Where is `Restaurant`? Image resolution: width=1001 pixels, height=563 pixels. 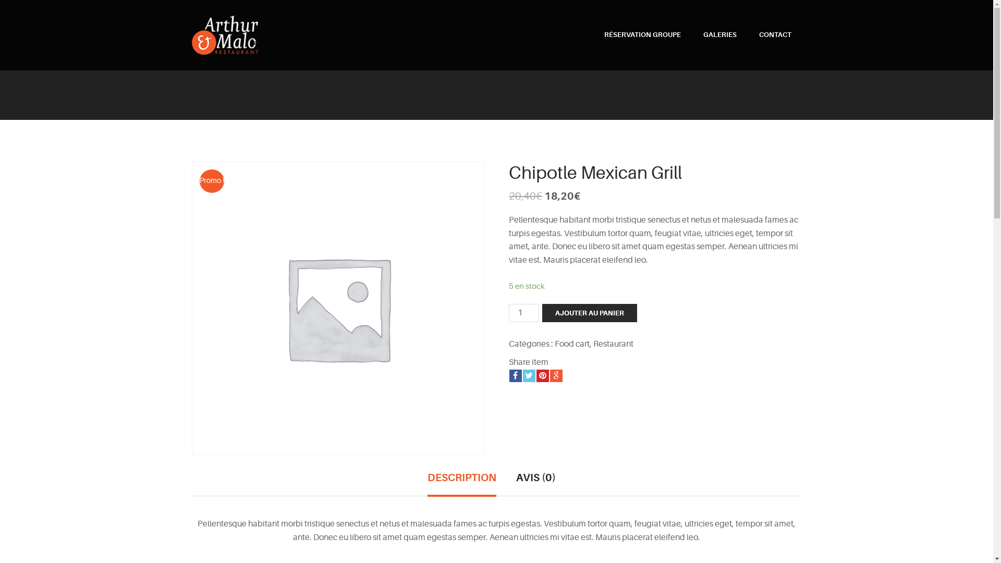 Restaurant is located at coordinates (613, 344).